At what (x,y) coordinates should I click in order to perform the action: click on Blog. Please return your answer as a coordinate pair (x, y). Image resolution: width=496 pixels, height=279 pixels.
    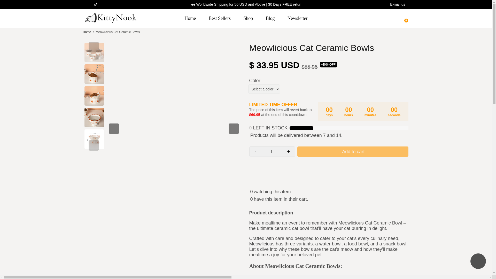
    Looking at the image, I should click on (270, 18).